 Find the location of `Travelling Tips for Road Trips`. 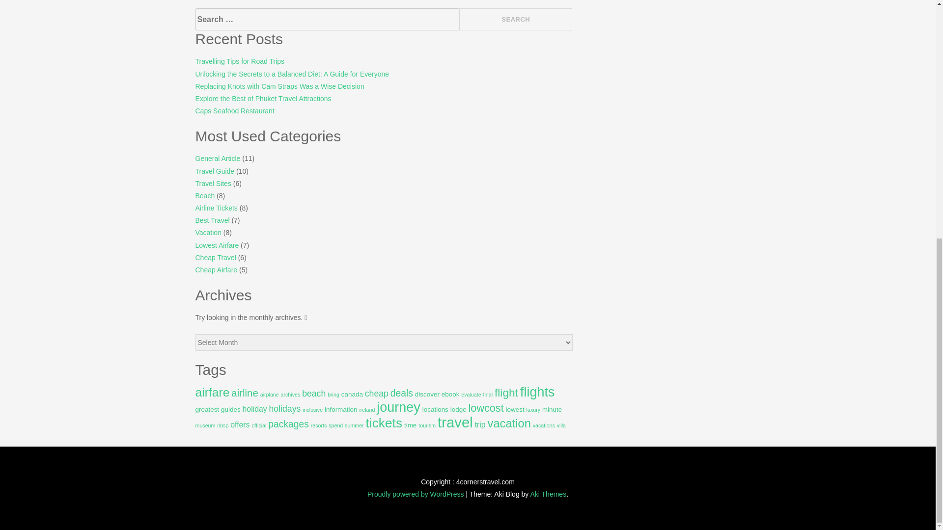

Travelling Tips for Road Trips is located at coordinates (240, 61).